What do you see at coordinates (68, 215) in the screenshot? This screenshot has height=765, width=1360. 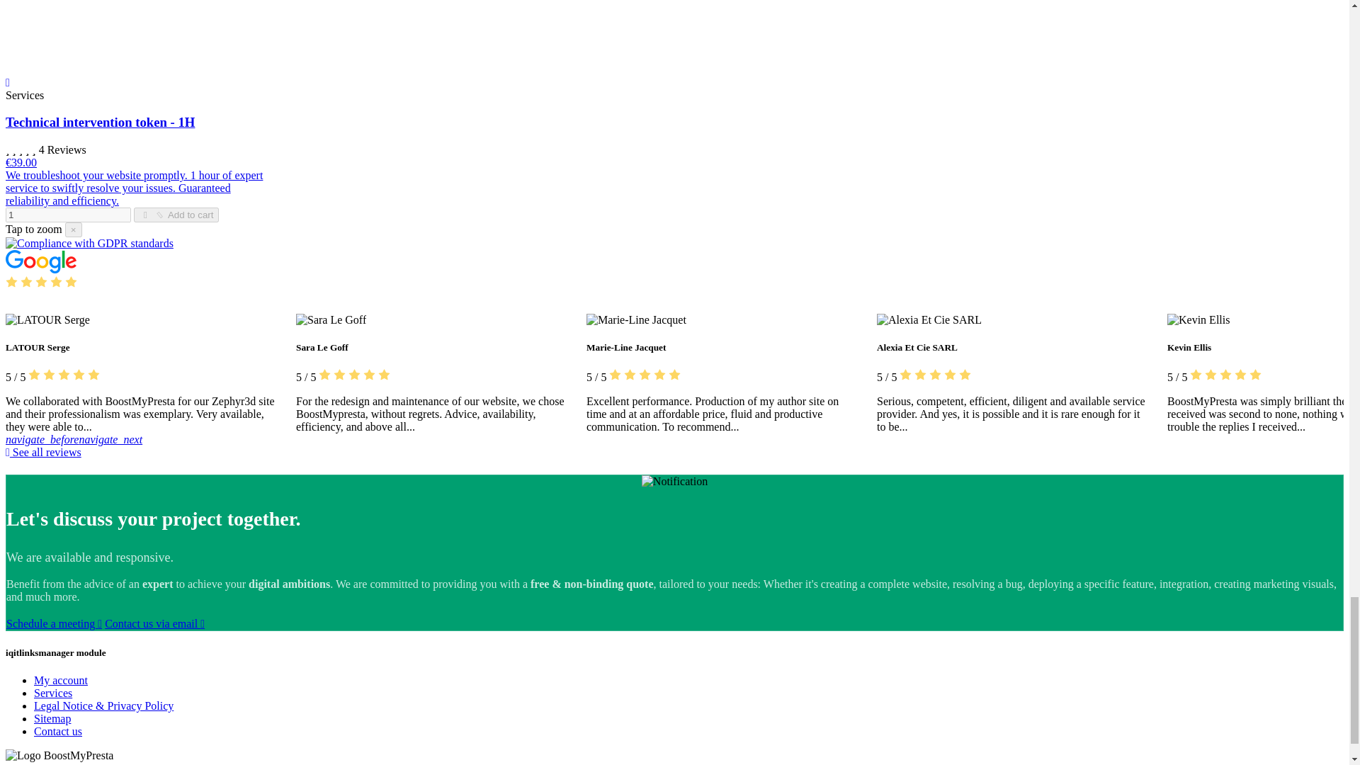 I see `1` at bounding box center [68, 215].